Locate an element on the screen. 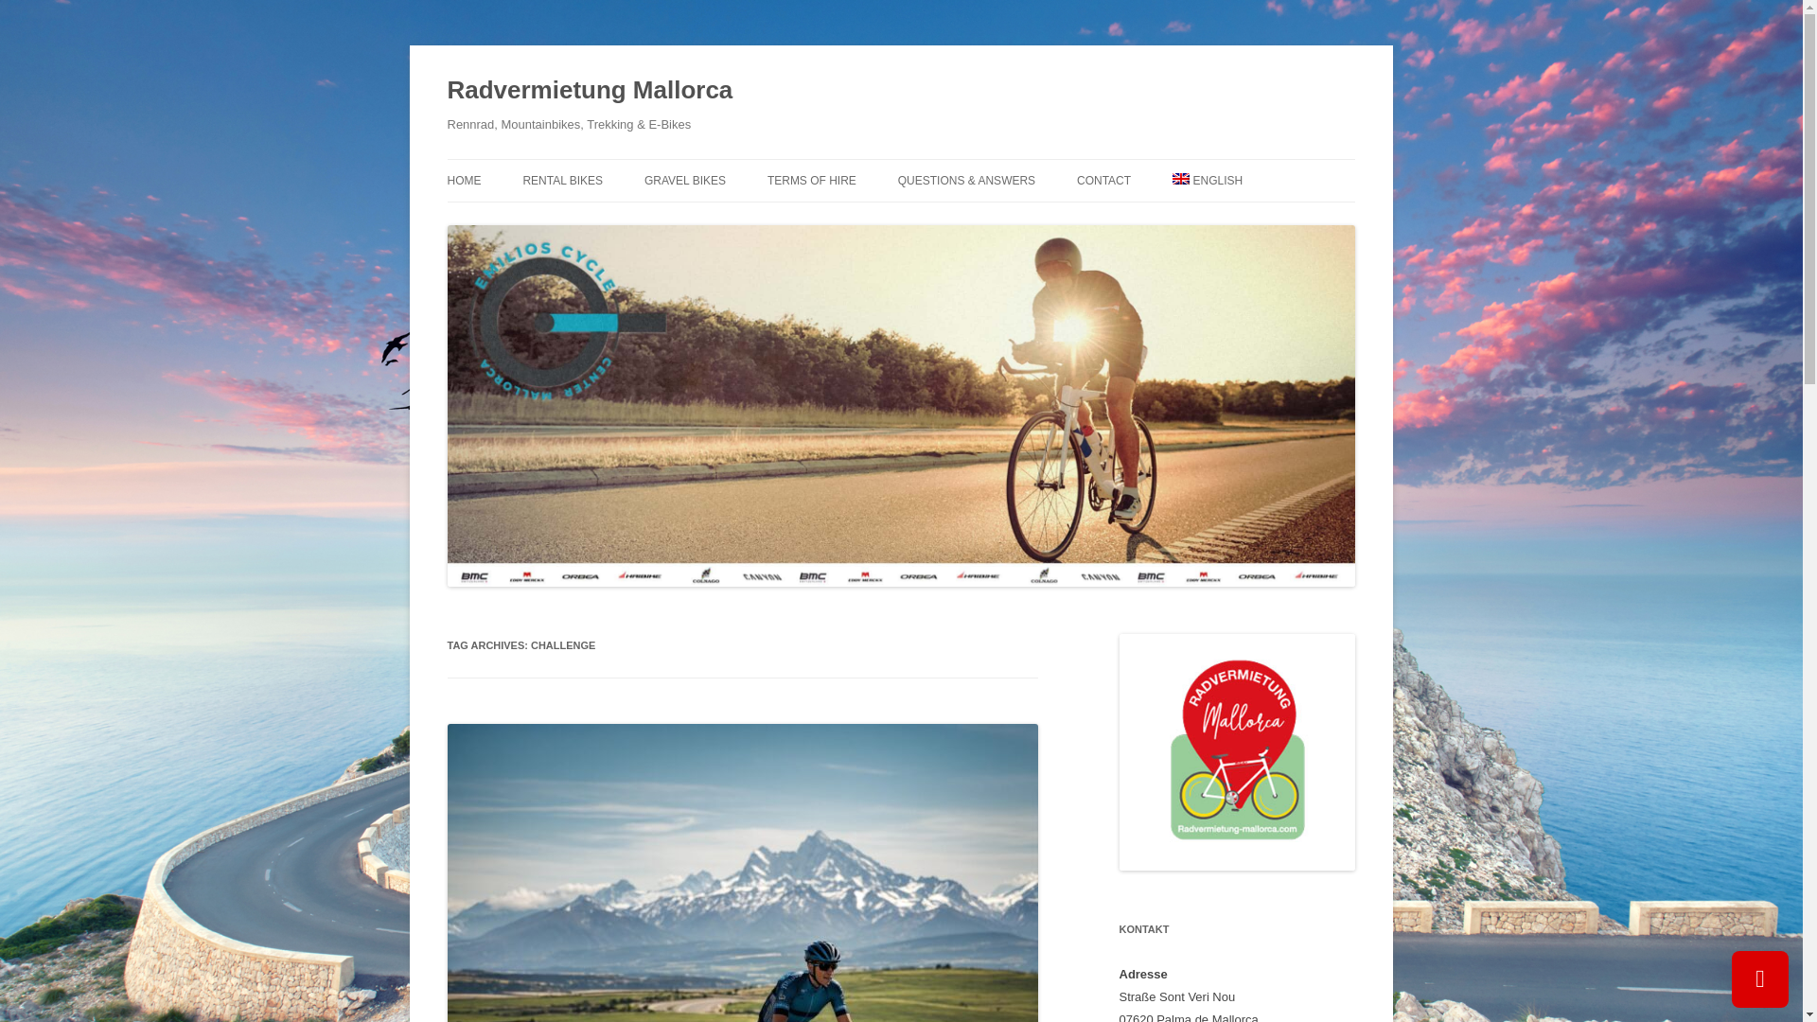  ENGLISH is located at coordinates (1208, 180).